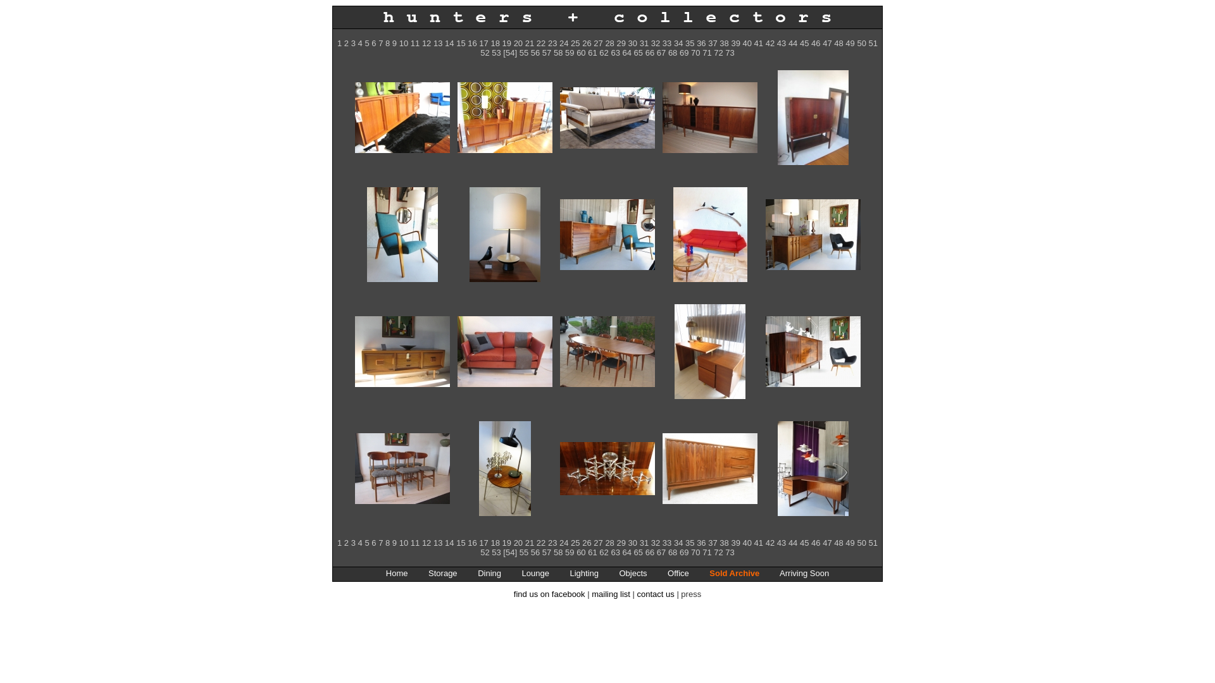 The image size is (1215, 683). I want to click on 45, so click(804, 543).